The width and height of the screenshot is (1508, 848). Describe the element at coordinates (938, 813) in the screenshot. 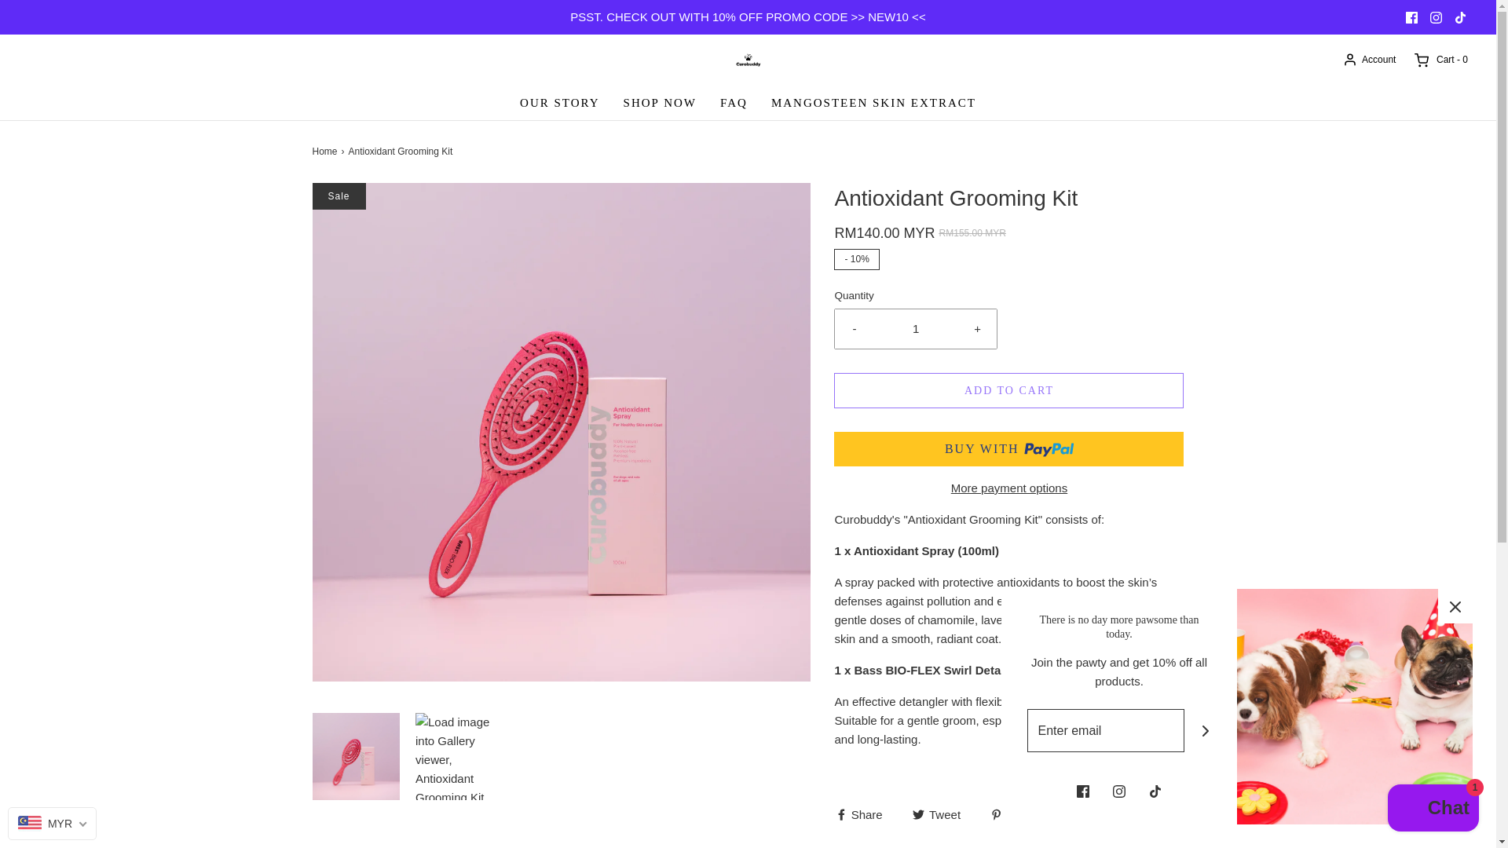

I see `Tweet` at that location.